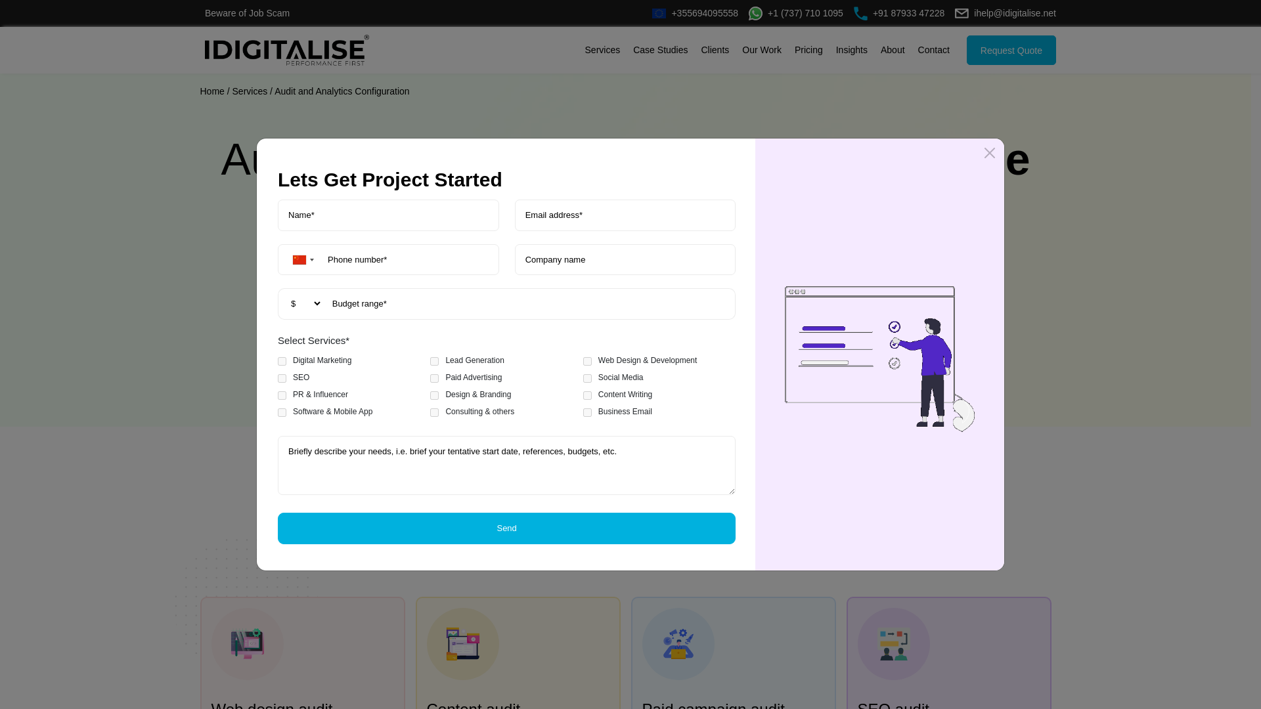 The width and height of the screenshot is (1261, 709). Describe the element at coordinates (434, 378) in the screenshot. I see `Paid Advertising` at that location.